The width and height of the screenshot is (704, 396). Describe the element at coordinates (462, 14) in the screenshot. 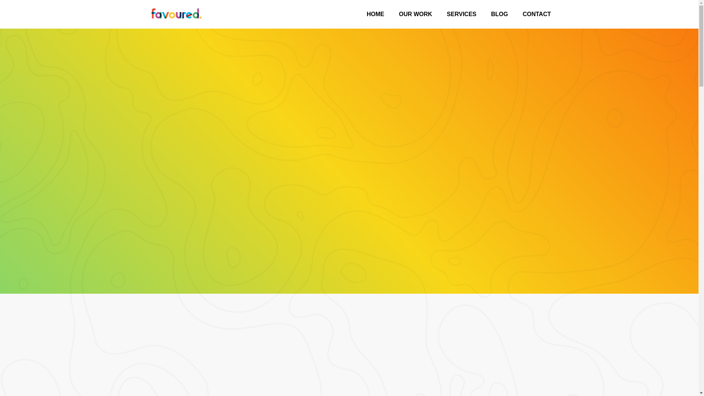

I see `SERVICES` at that location.